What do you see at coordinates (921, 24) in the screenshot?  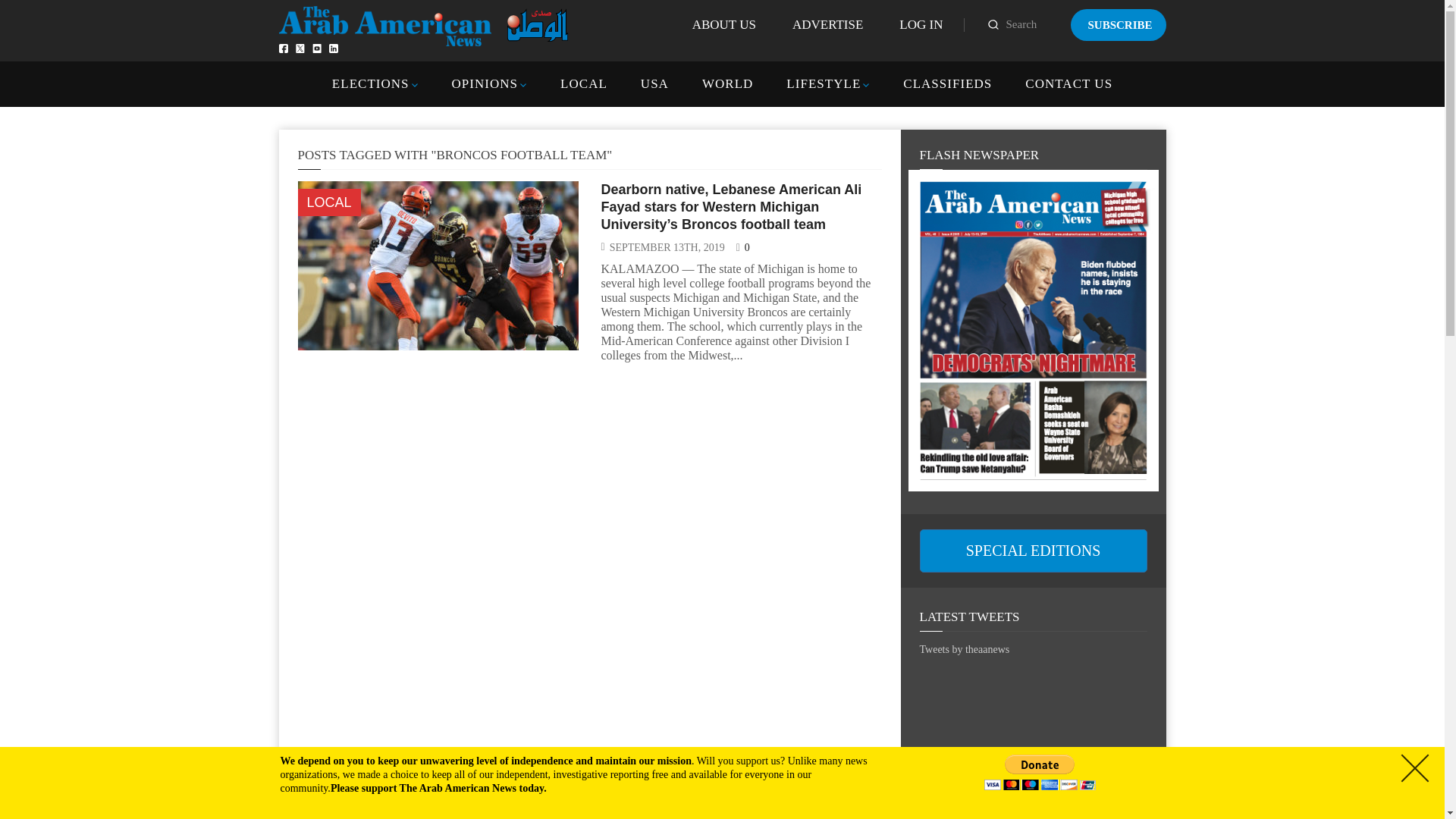 I see `LOG IN` at bounding box center [921, 24].